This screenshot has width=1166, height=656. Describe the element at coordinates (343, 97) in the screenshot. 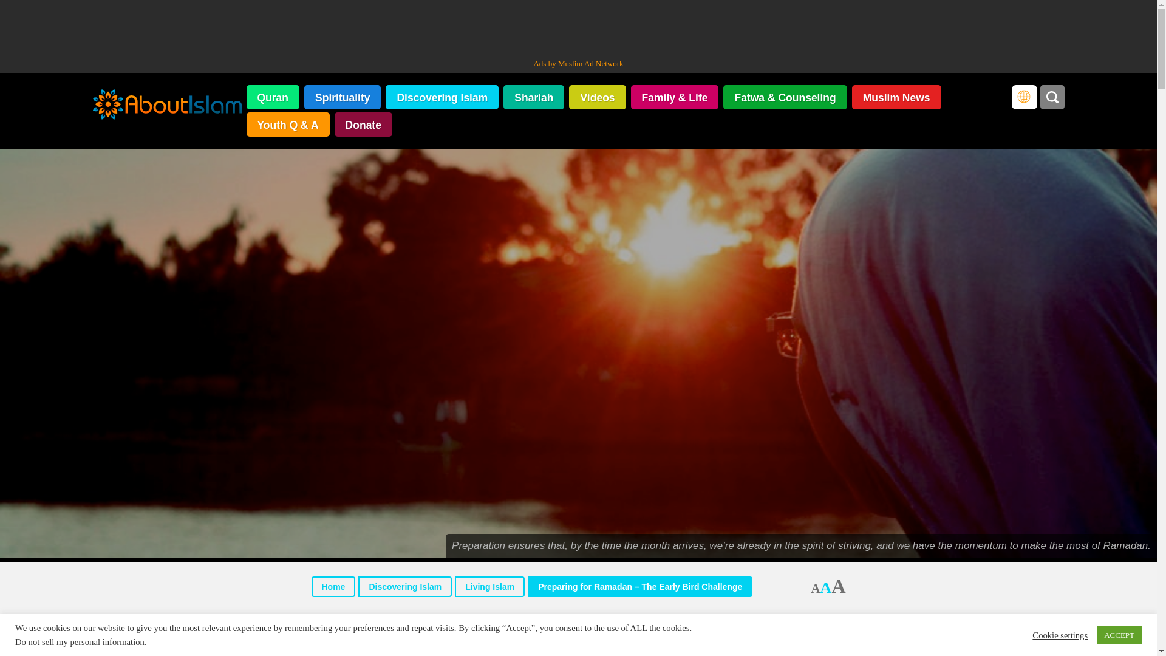

I see `Spirituality` at that location.